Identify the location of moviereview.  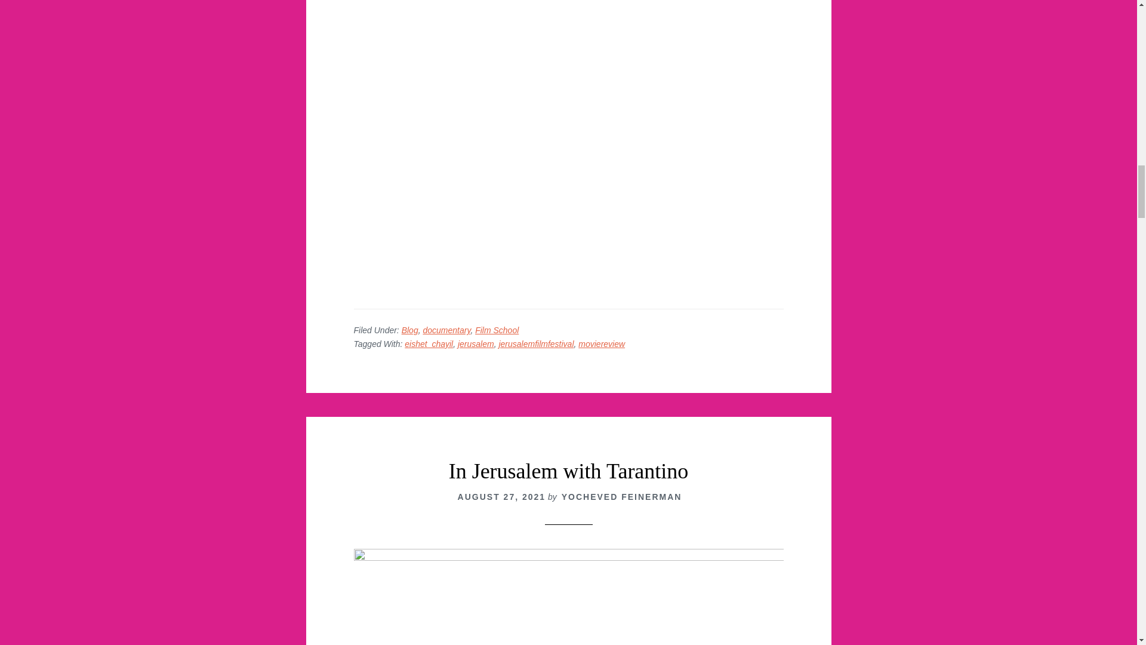
(602, 344).